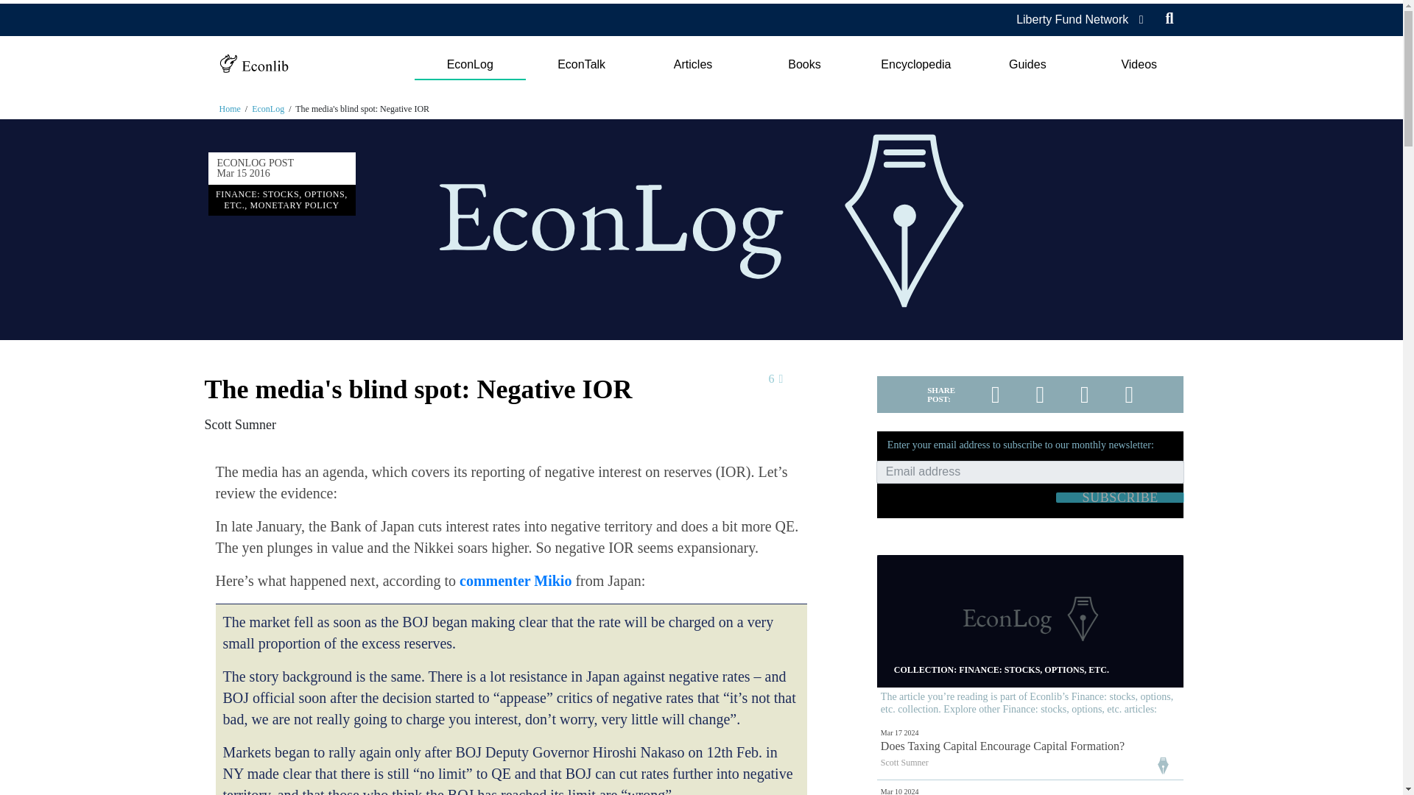 This screenshot has width=1414, height=795. What do you see at coordinates (582, 65) in the screenshot?
I see `EconTalk` at bounding box center [582, 65].